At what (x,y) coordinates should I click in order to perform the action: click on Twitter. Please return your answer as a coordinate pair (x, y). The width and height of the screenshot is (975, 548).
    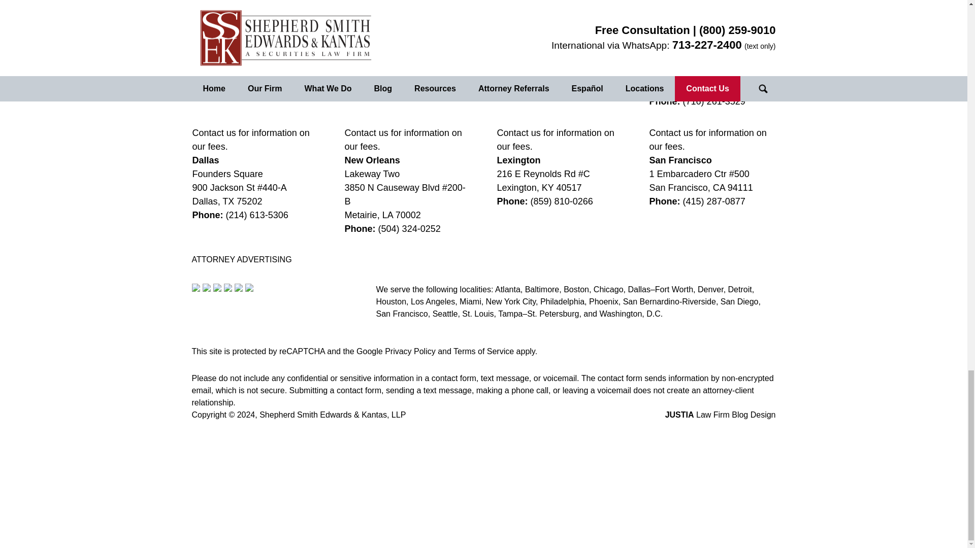
    Looking at the image, I should click on (206, 287).